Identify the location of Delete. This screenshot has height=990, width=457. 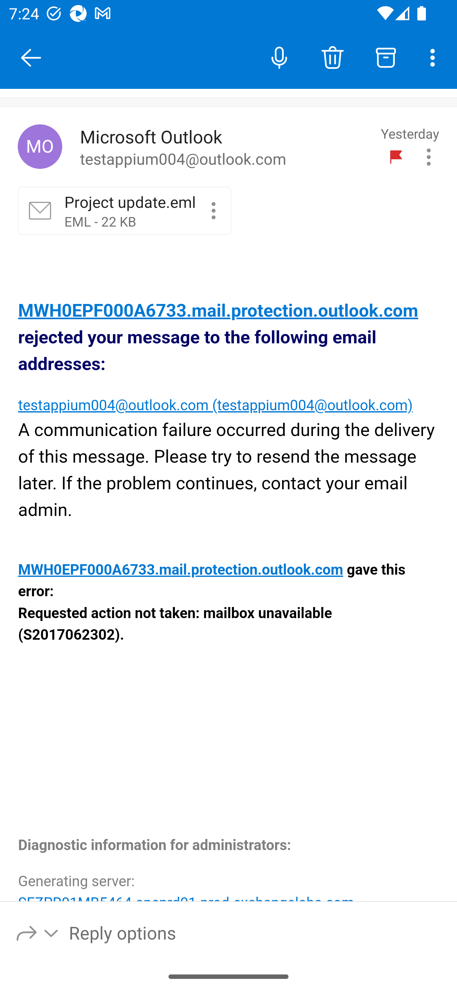
(332, 57).